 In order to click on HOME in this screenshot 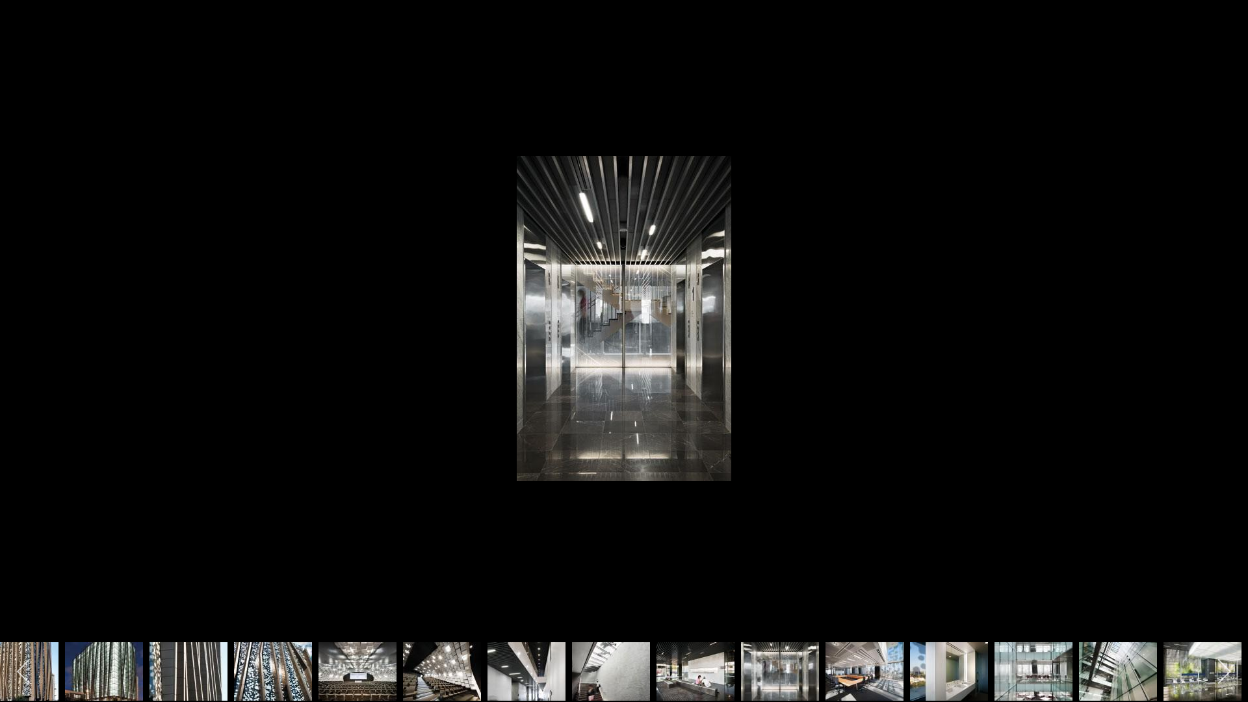, I will do `click(438, 21)`.